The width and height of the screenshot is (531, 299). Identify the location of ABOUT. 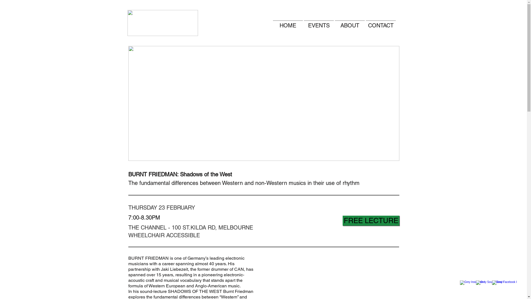
(350, 23).